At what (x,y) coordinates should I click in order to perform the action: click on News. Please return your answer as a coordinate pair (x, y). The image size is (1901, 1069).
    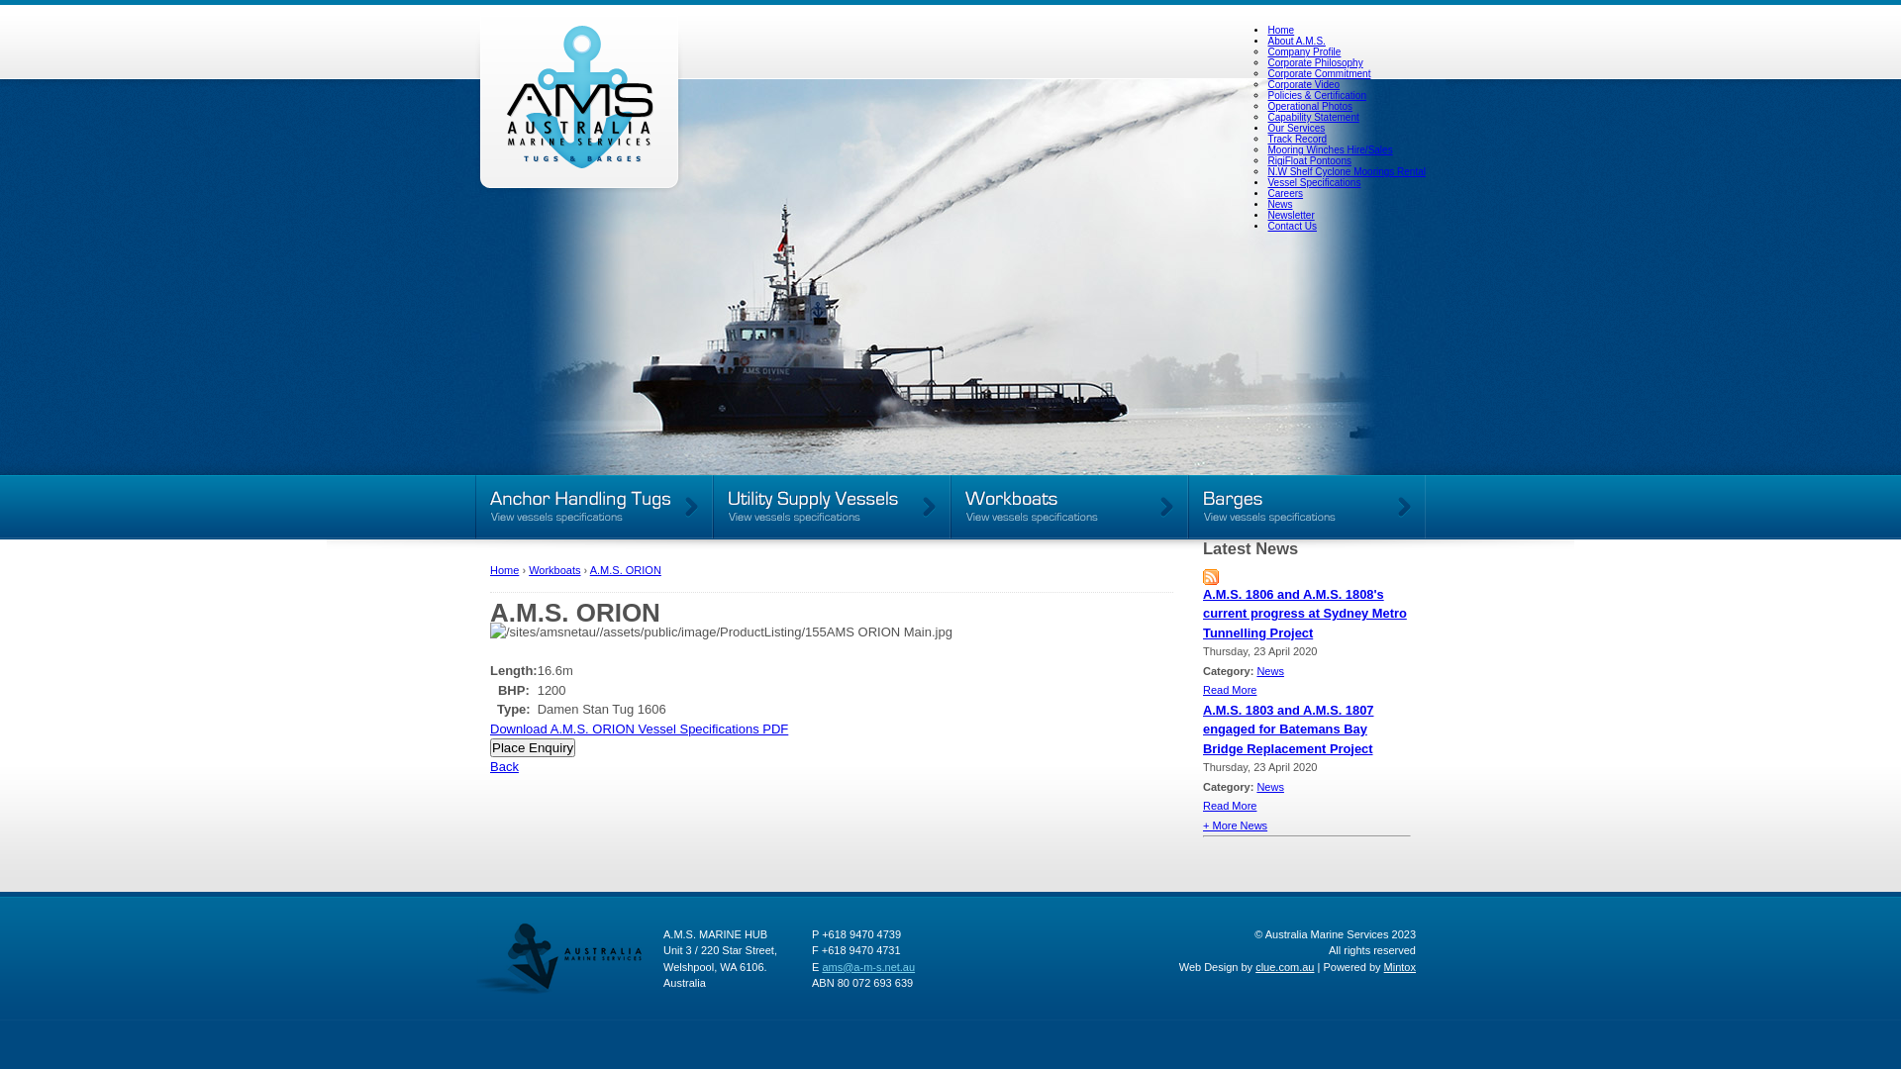
    Looking at the image, I should click on (1270, 671).